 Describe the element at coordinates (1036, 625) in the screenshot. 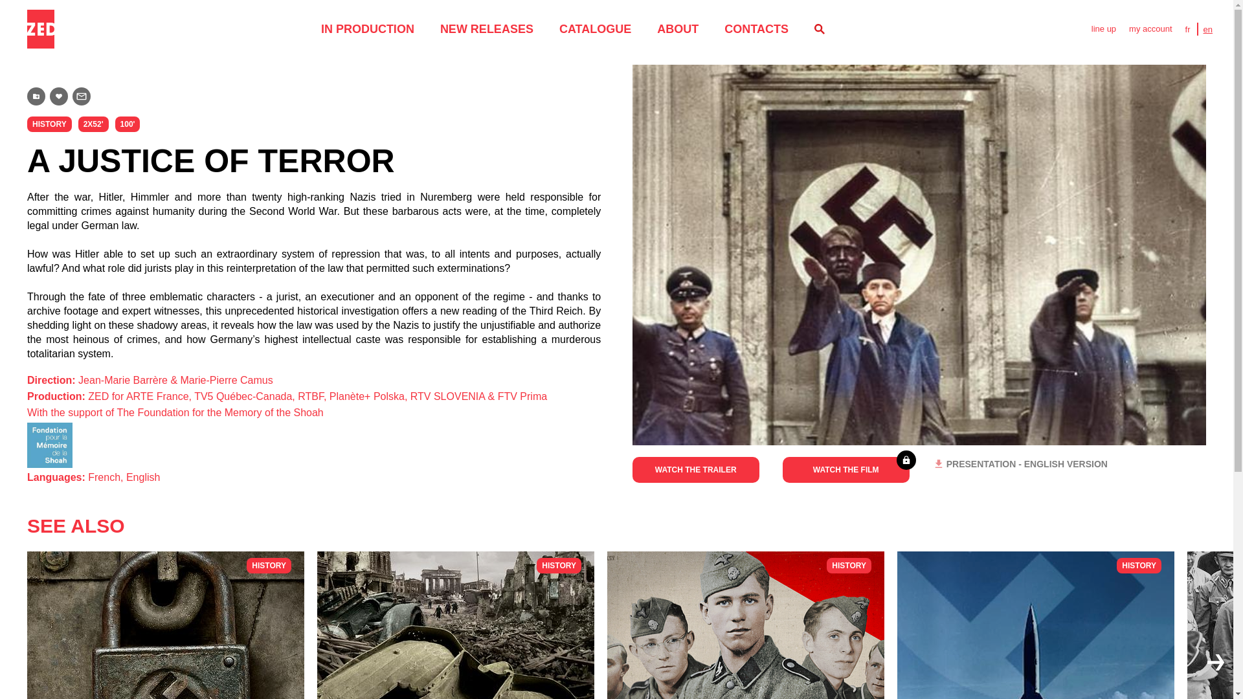

I see `CATALOGUE` at that location.